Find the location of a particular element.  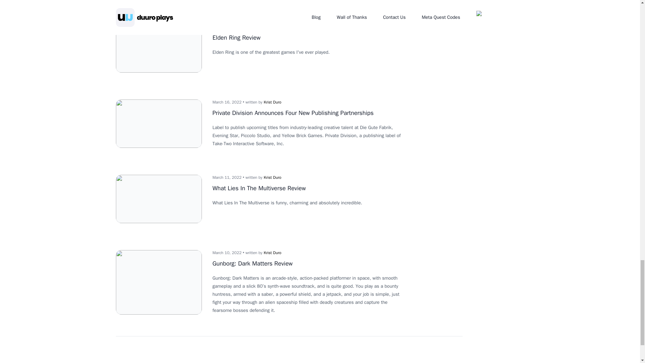

Krist Duro is located at coordinates (272, 27).